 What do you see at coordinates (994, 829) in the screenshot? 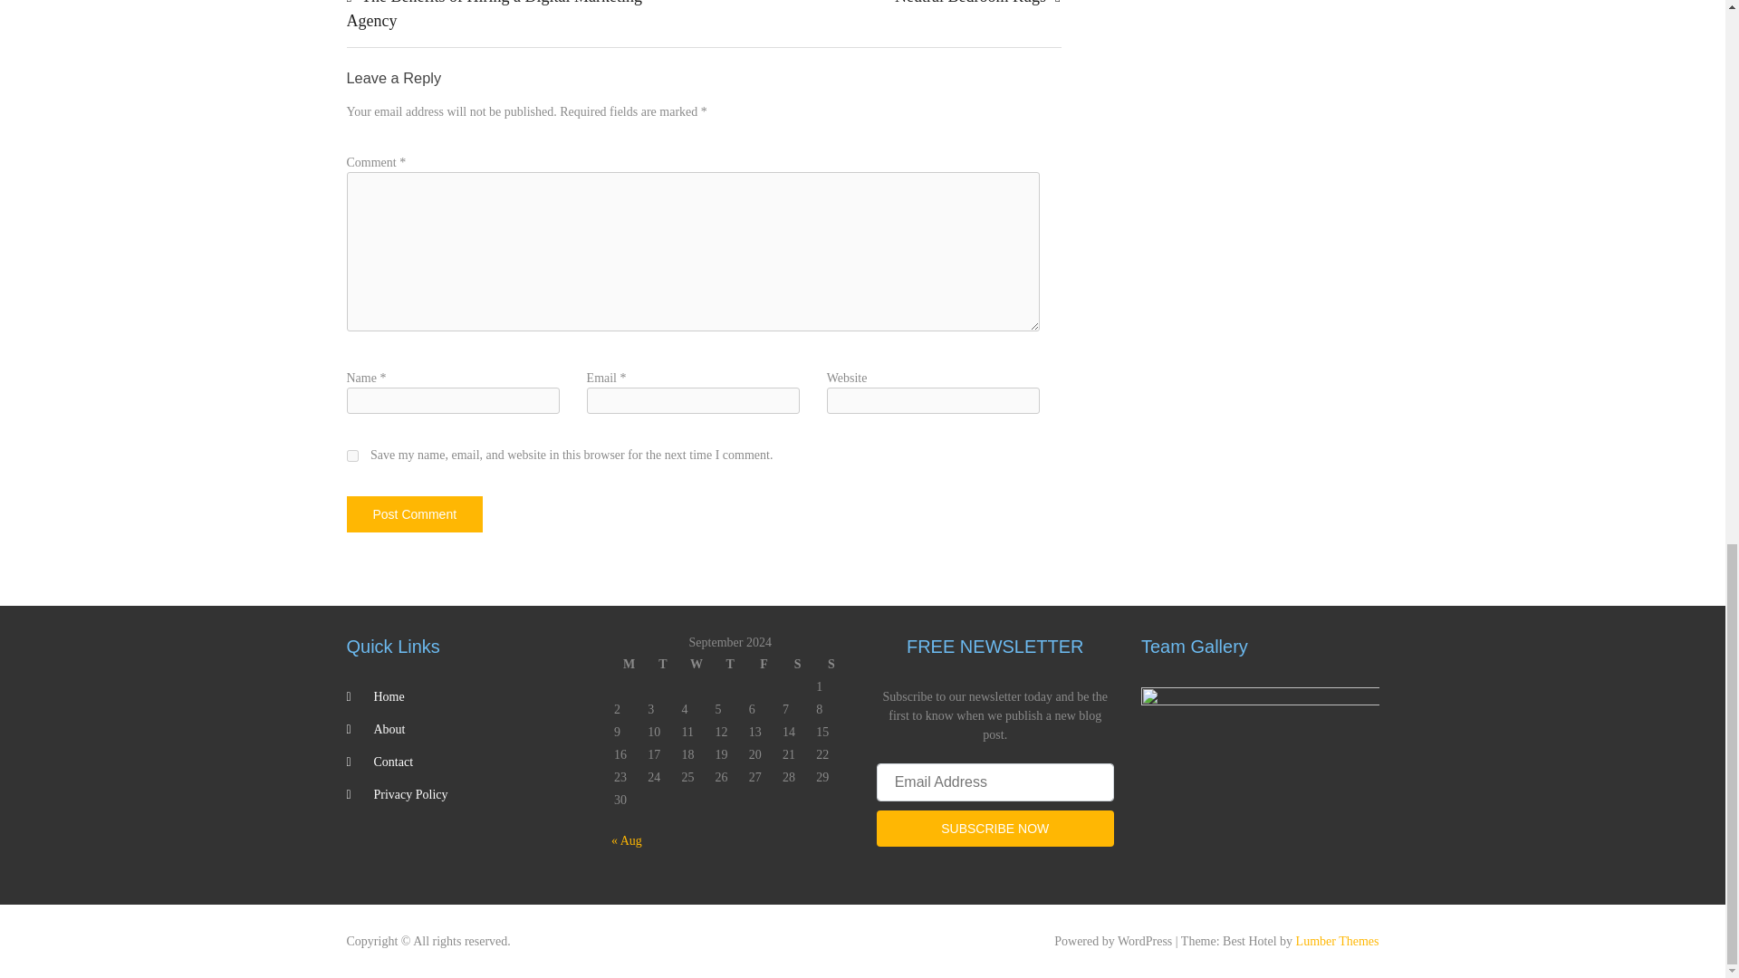
I see `SUBSCRIBE NOW` at bounding box center [994, 829].